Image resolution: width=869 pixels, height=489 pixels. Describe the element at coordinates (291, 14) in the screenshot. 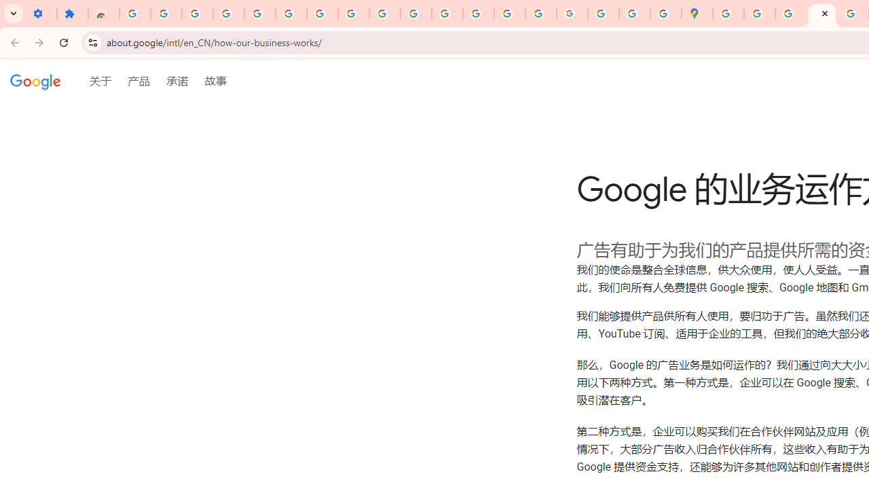

I see `Sign in - Google Accounts` at that location.